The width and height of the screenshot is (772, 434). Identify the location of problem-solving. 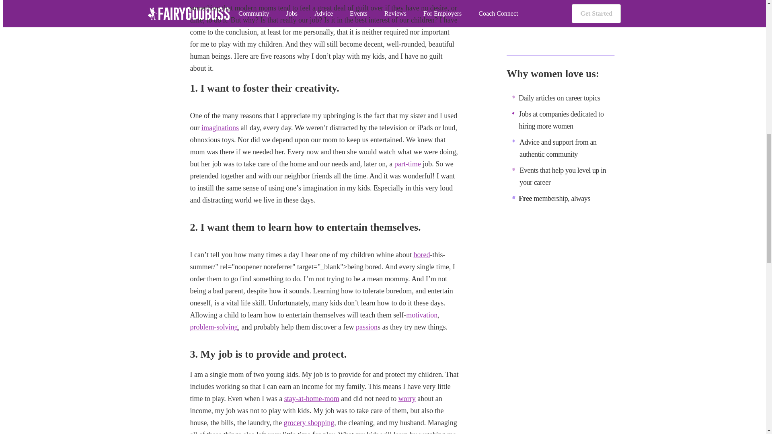
(214, 327).